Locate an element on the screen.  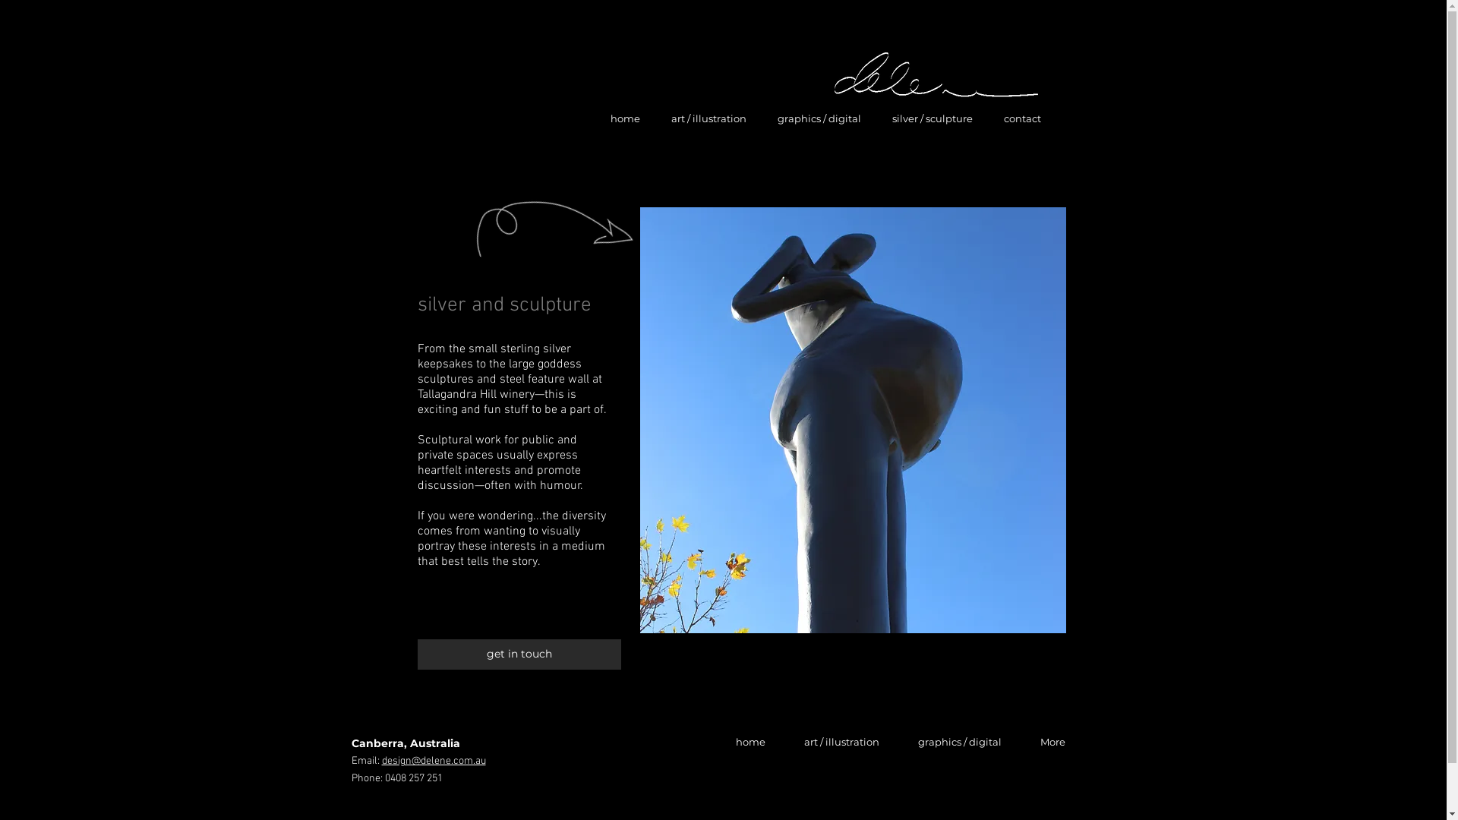
get in touch is located at coordinates (519, 654).